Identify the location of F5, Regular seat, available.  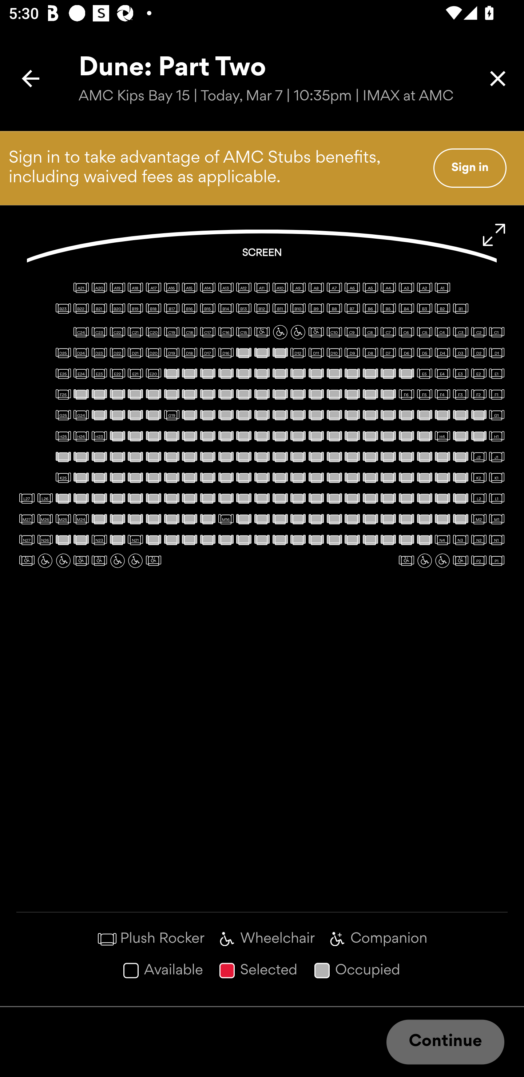
(424, 394).